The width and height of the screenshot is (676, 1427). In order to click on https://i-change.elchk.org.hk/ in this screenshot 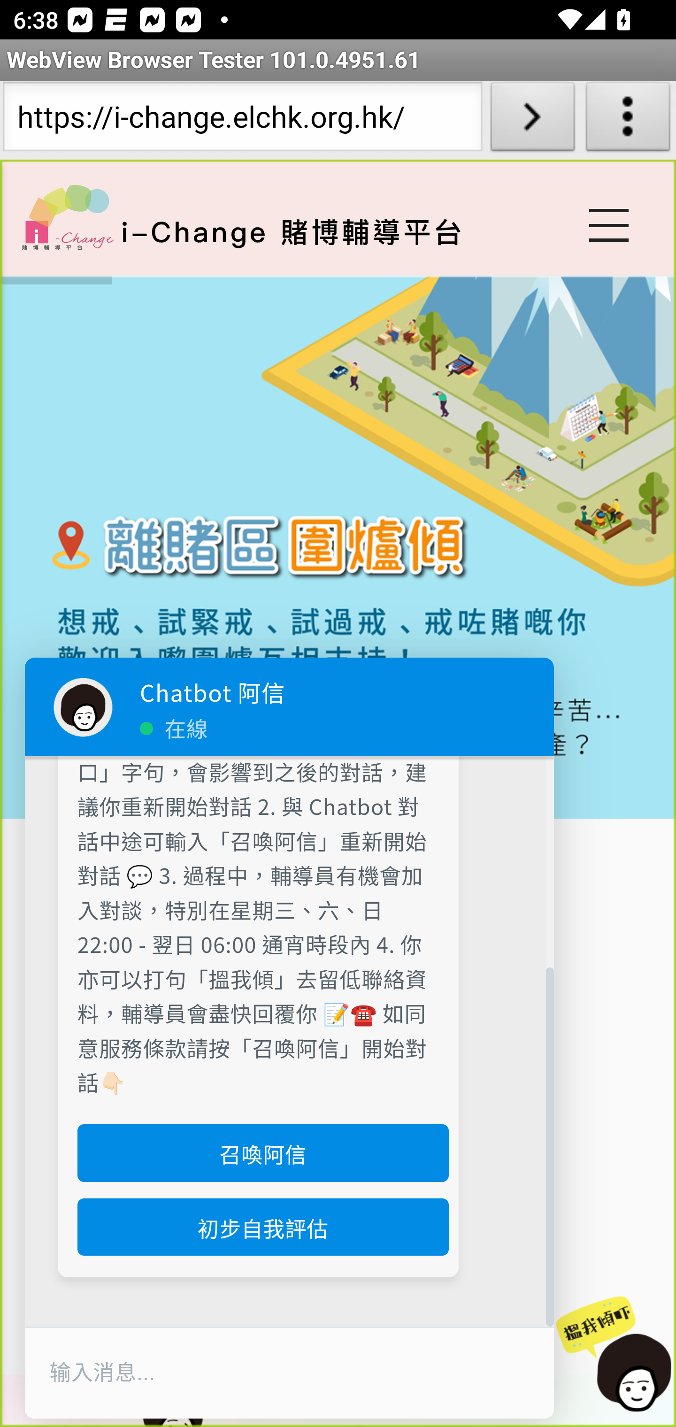, I will do `click(242, 120)`.